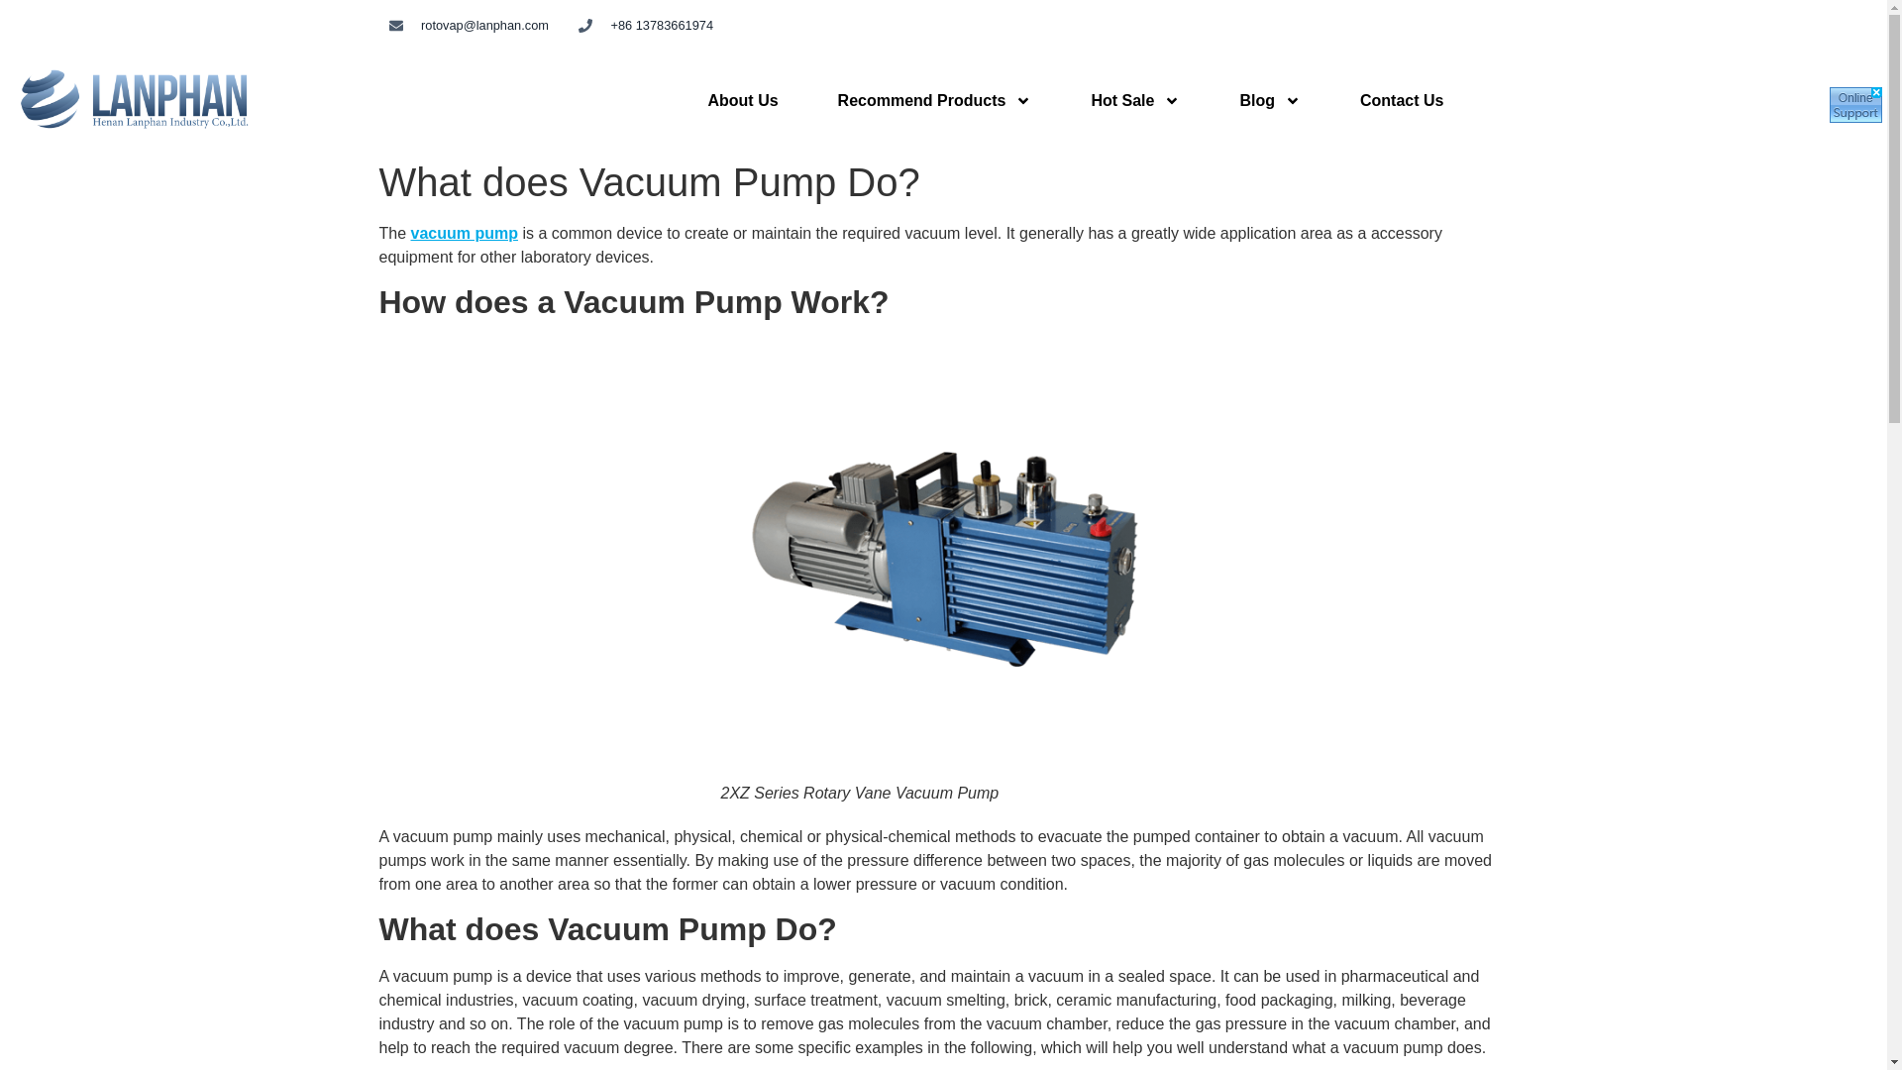 The image size is (1902, 1070). Describe the element at coordinates (741, 101) in the screenshot. I see `About Us` at that location.